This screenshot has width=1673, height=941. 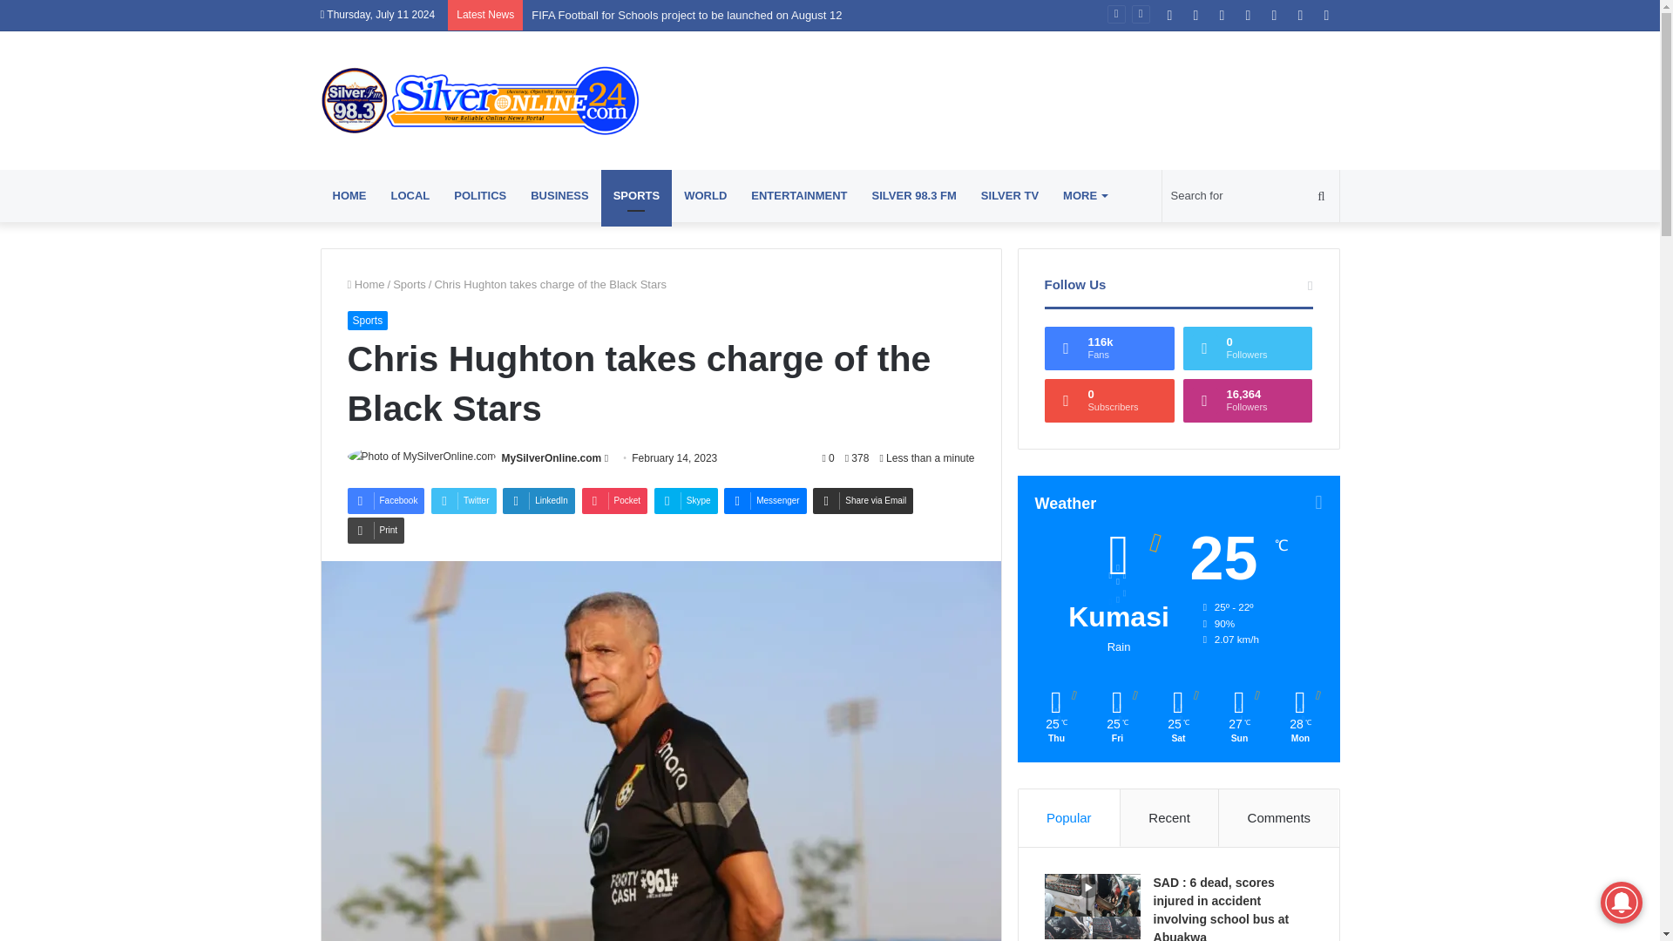 What do you see at coordinates (410, 195) in the screenshot?
I see `LOCAL` at bounding box center [410, 195].